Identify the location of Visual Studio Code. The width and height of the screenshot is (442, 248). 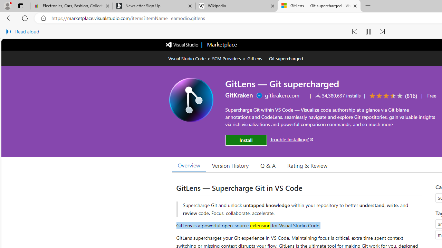
(299, 225).